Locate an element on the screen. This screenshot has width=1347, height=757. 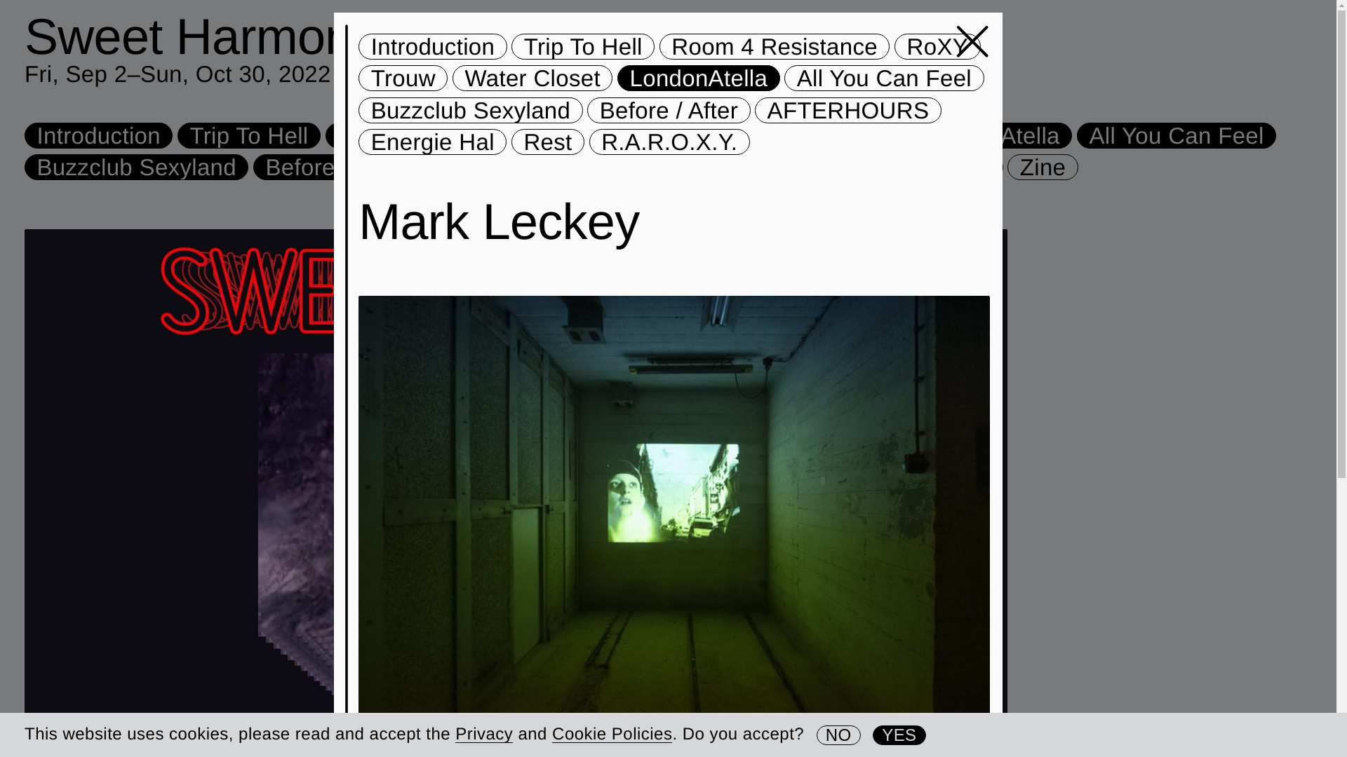
RoXY is located at coordinates (603, 135).